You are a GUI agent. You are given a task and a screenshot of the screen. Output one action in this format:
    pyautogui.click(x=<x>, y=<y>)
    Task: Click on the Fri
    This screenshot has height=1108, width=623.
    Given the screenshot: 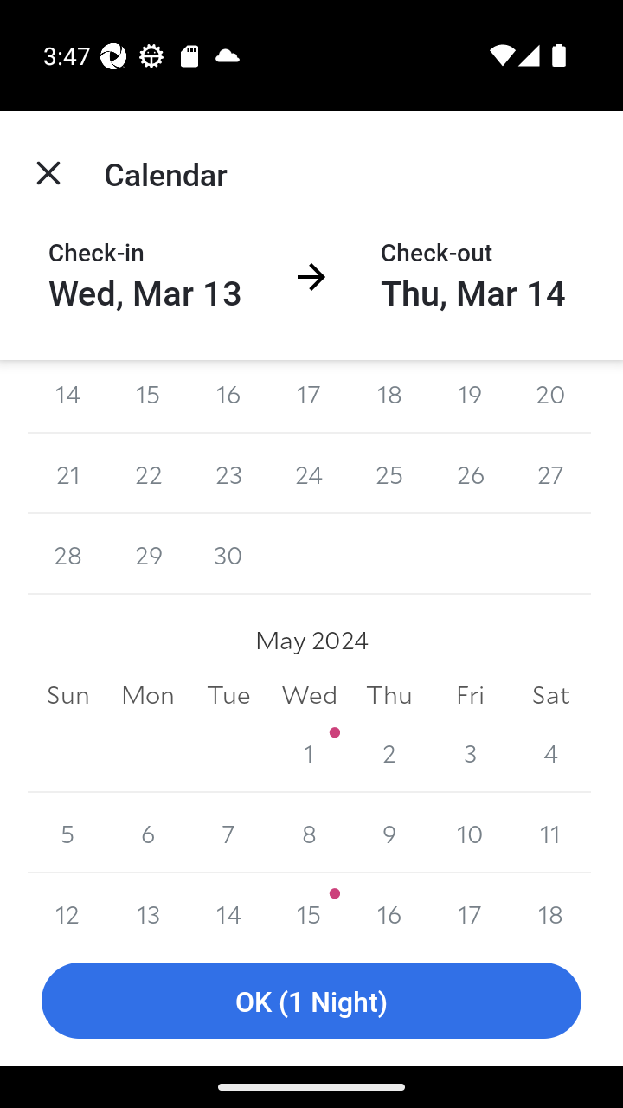 What is the action you would take?
    pyautogui.click(x=469, y=694)
    